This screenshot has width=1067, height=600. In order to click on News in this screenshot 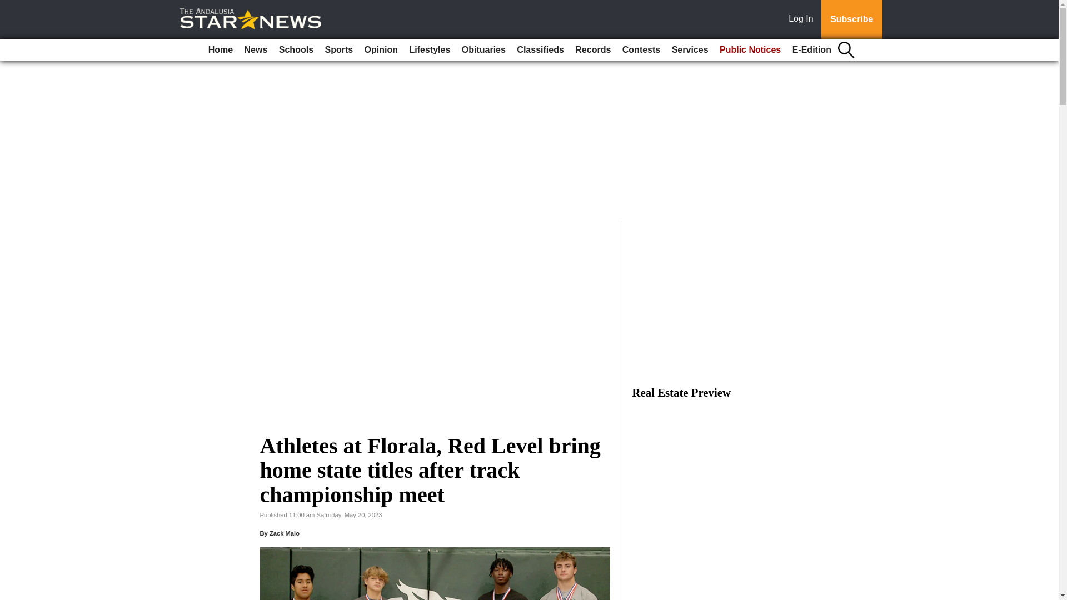, I will do `click(256, 50)`.